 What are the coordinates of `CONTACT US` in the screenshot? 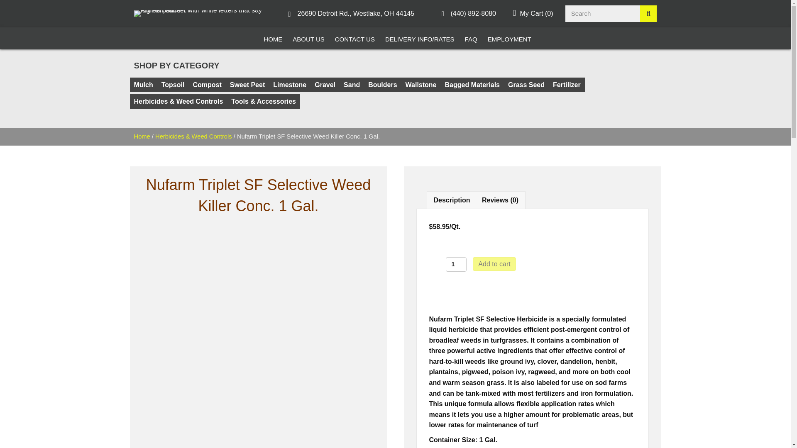 It's located at (354, 38).